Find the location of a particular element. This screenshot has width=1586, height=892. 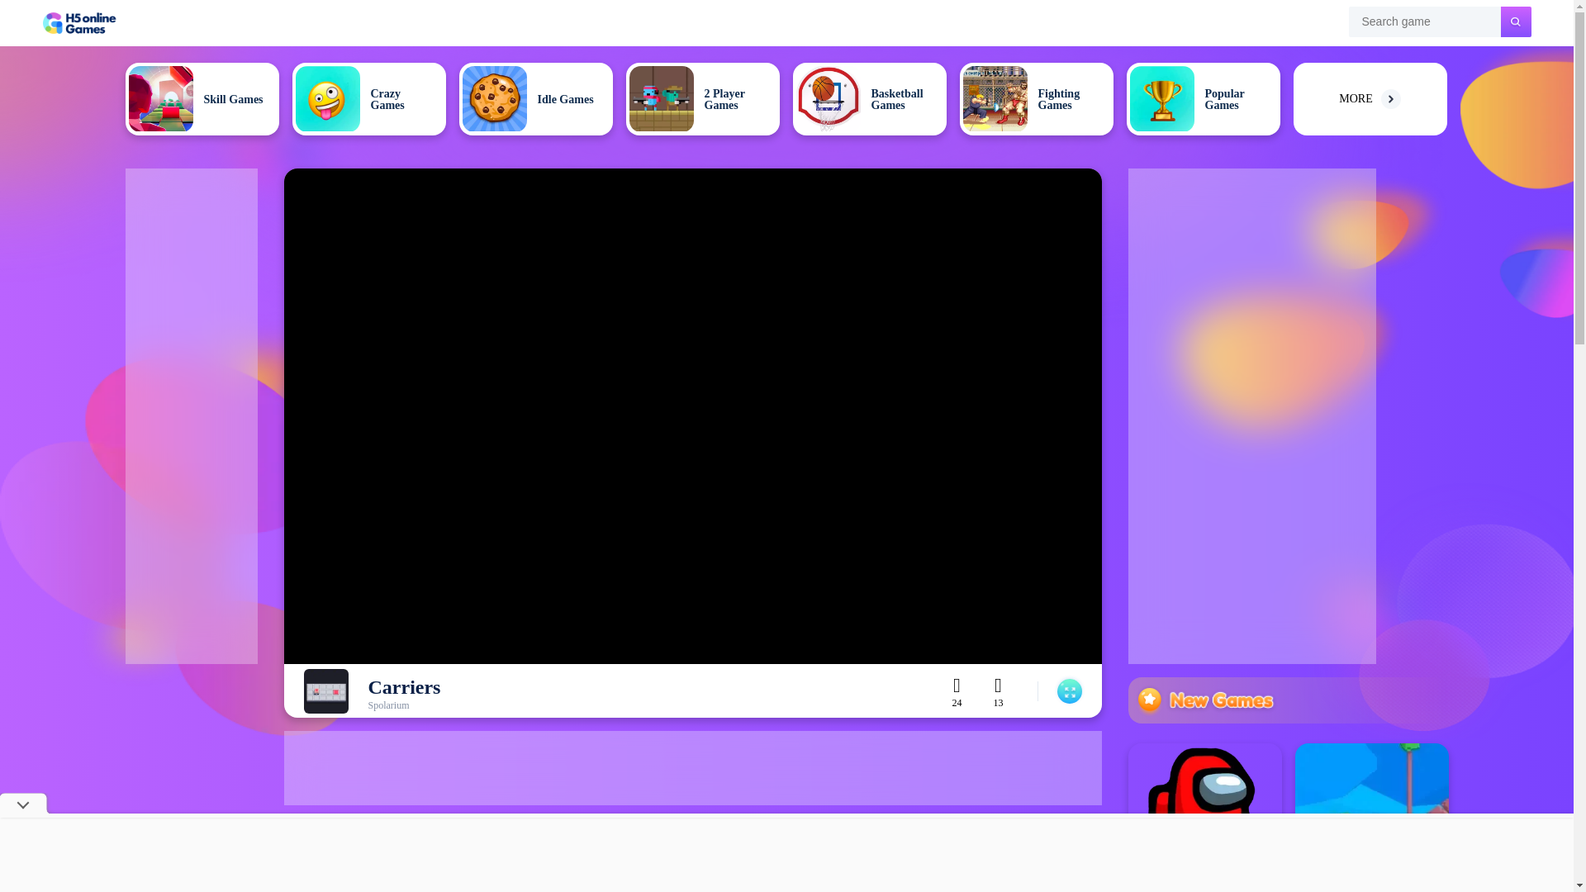

Crazy Games is located at coordinates (368, 99).